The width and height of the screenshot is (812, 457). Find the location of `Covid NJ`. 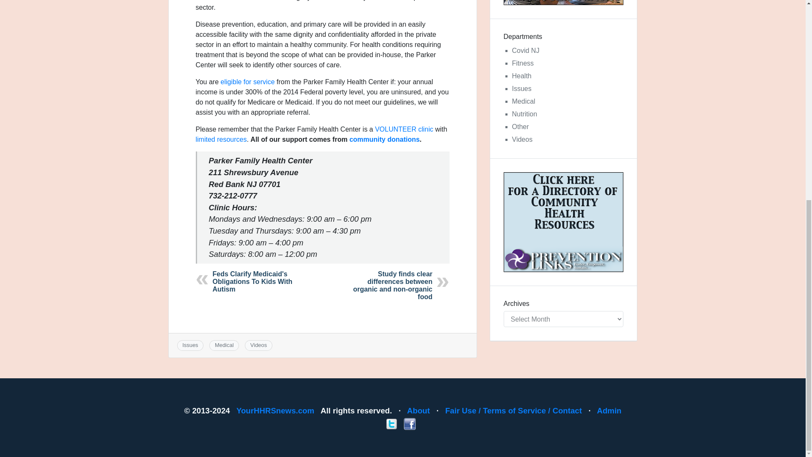

Covid NJ is located at coordinates (525, 51).